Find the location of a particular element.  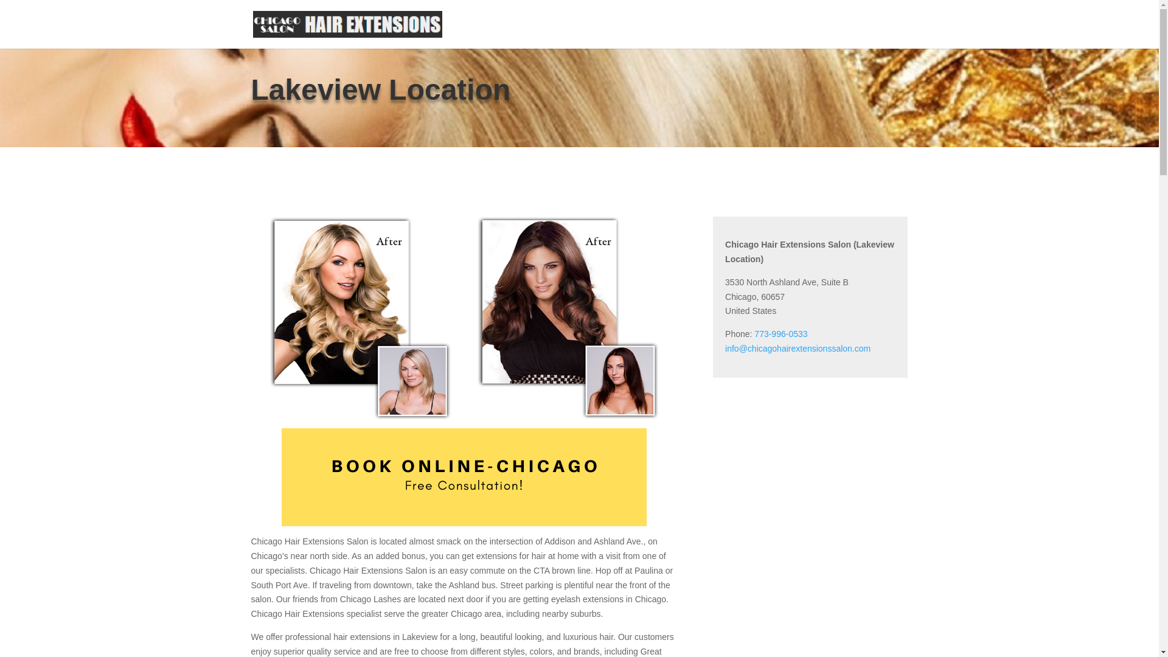

HAIR EXTENSIONS is located at coordinates (568, 34).